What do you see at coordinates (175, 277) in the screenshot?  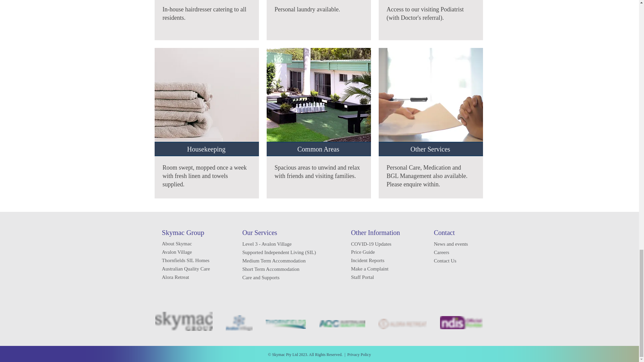 I see `Alora Retreat` at bounding box center [175, 277].